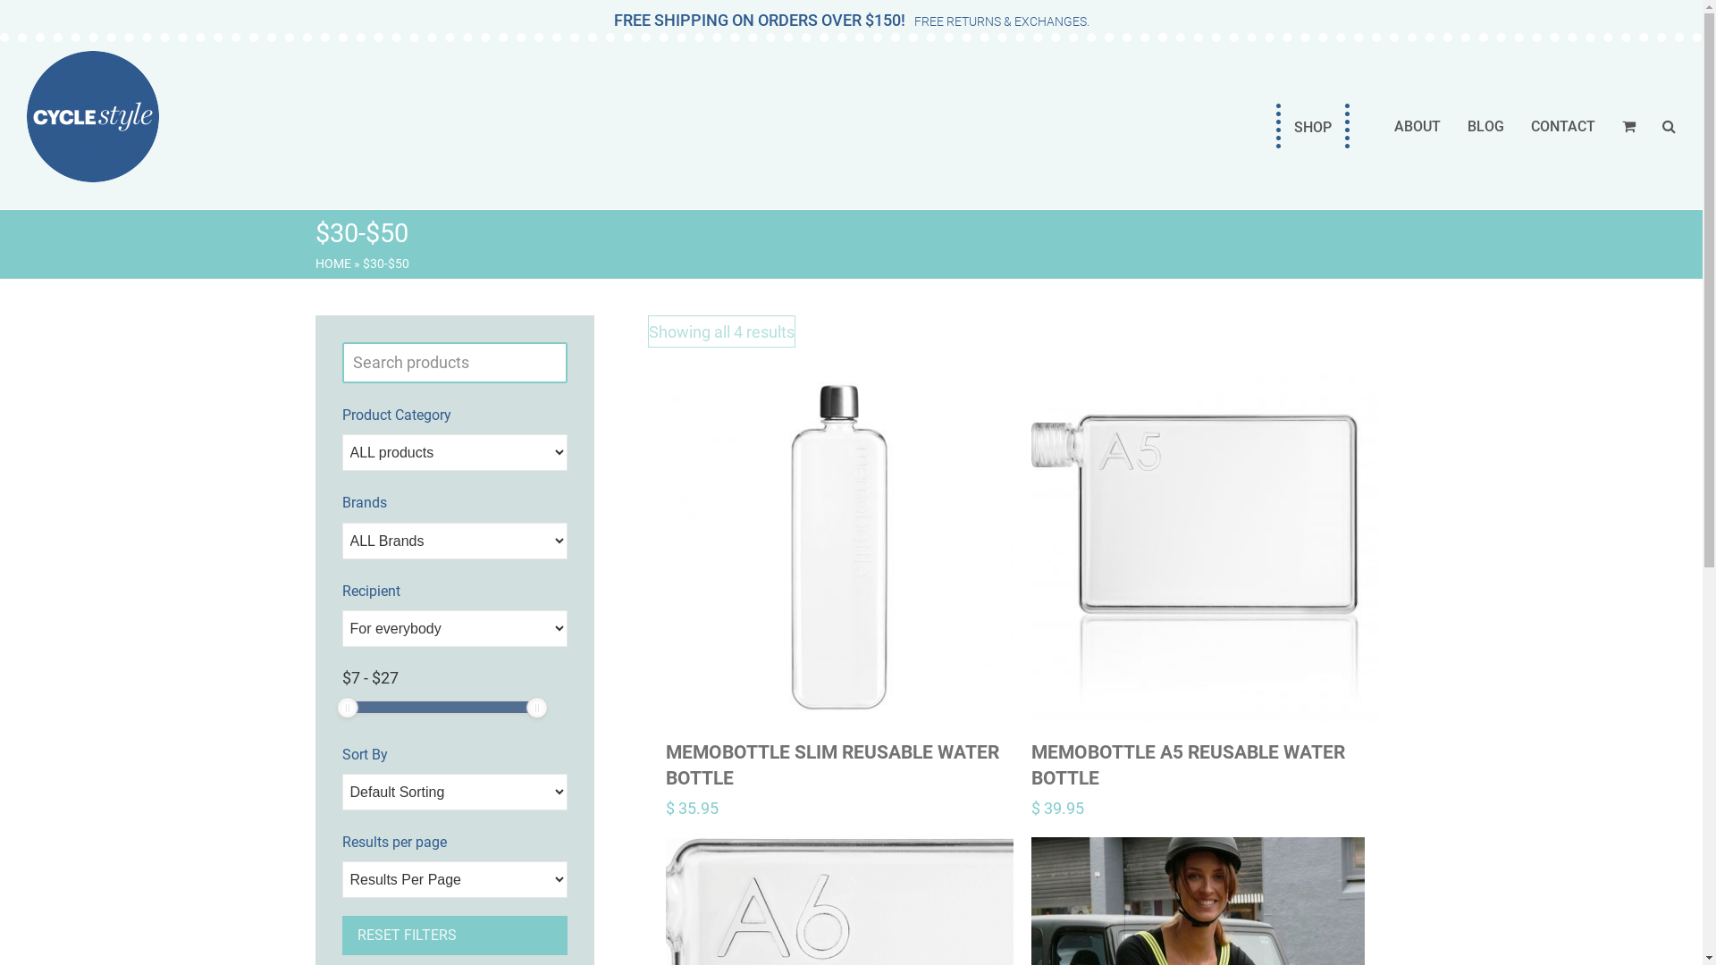  Describe the element at coordinates (1417, 126) in the screenshot. I see `ABOUT` at that location.